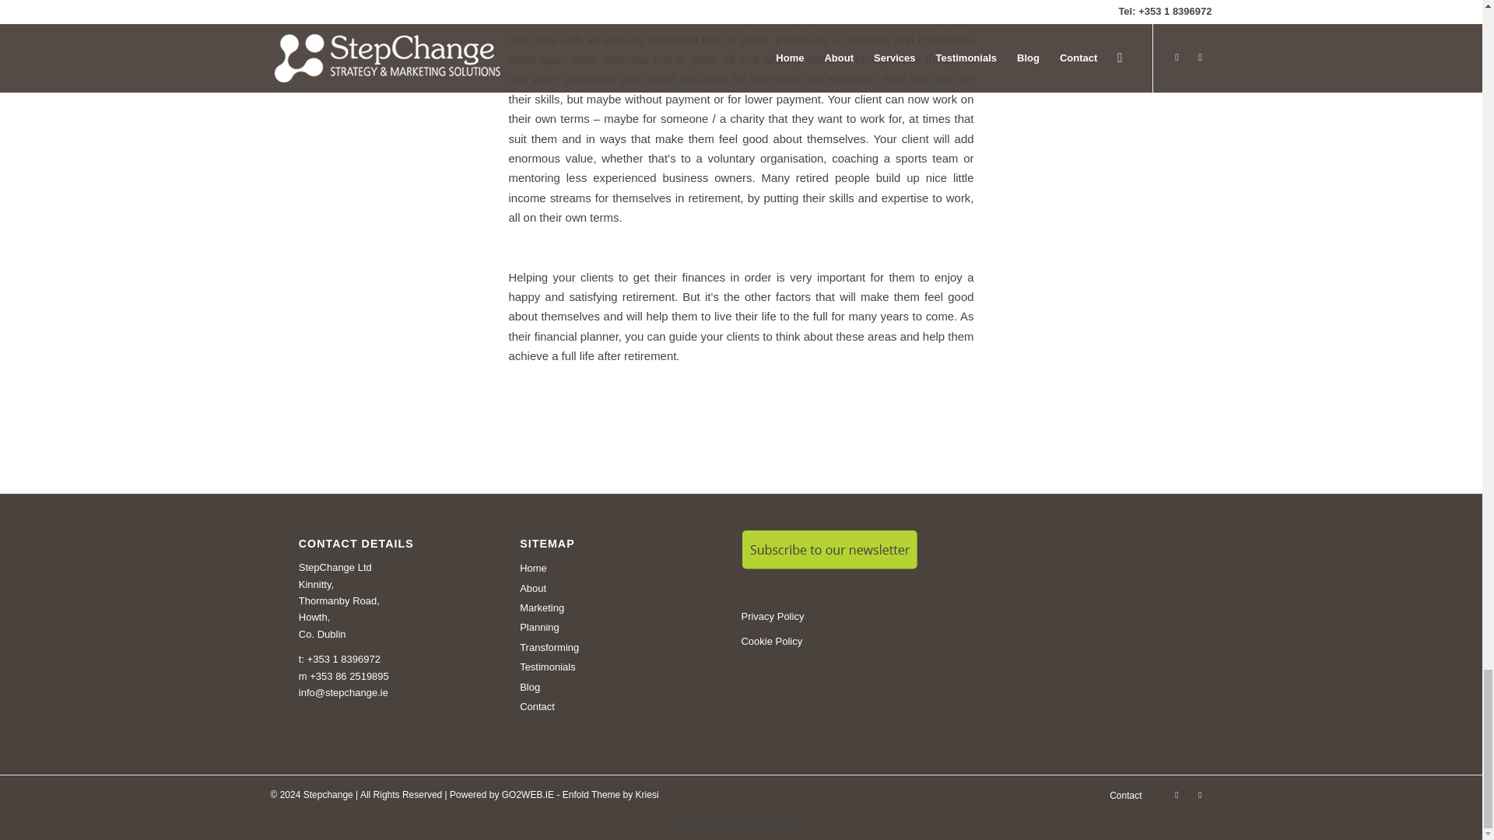  I want to click on Contact, so click(1125, 796).